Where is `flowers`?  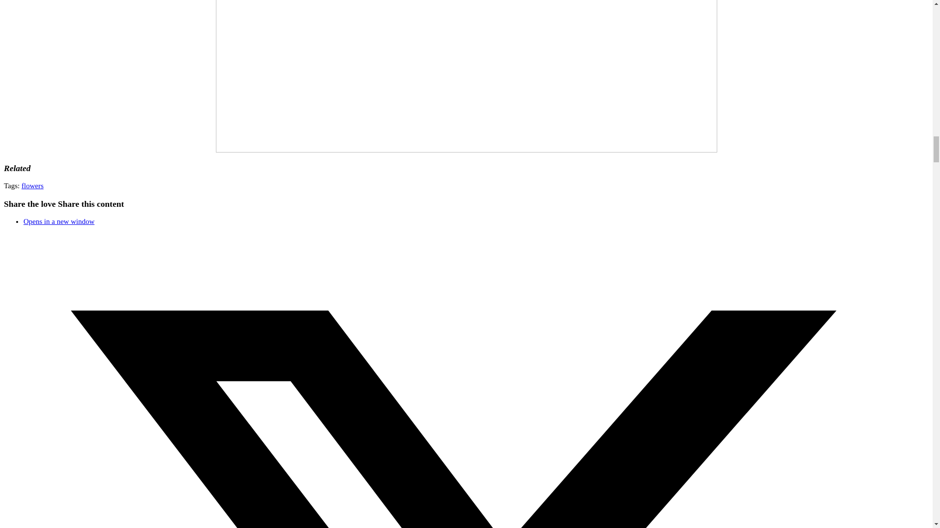 flowers is located at coordinates (32, 185).